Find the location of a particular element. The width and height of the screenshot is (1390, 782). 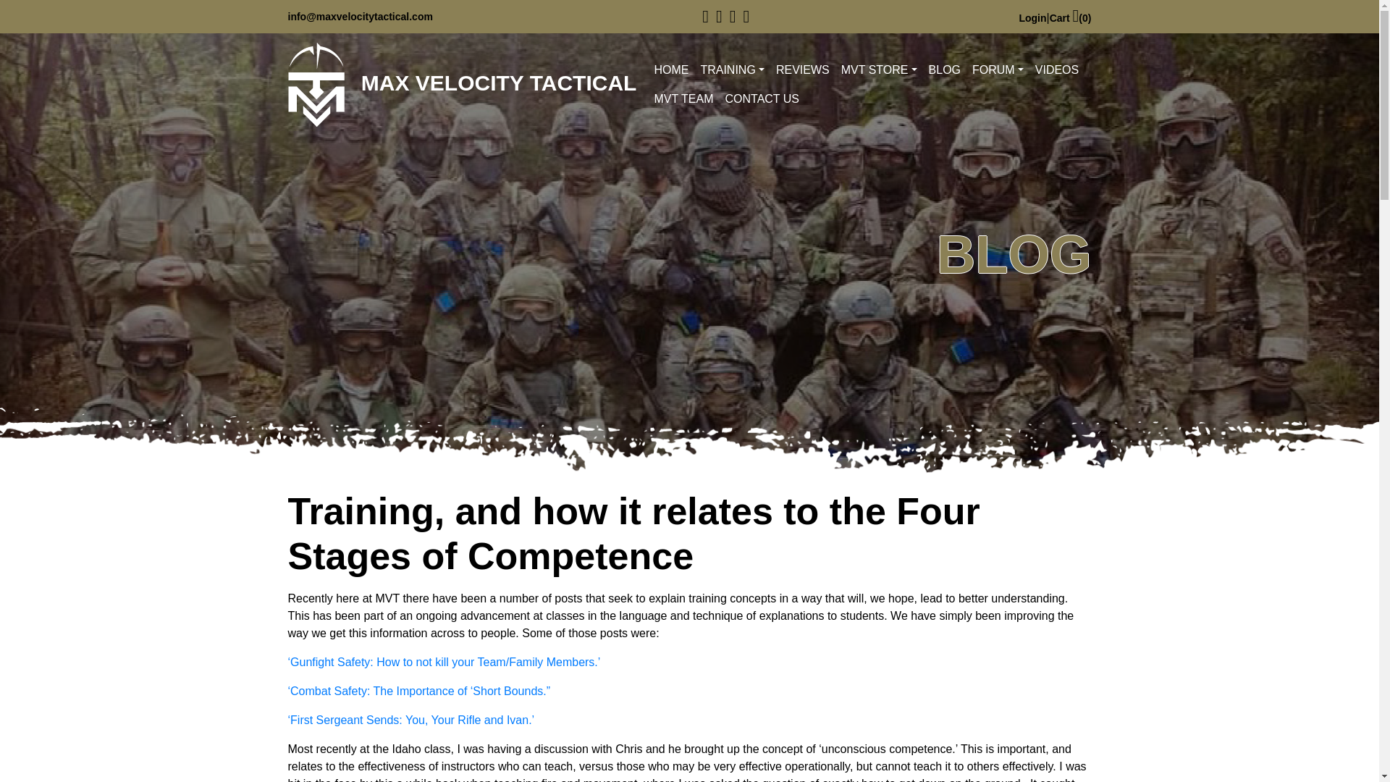

RSS is located at coordinates (746, 16).